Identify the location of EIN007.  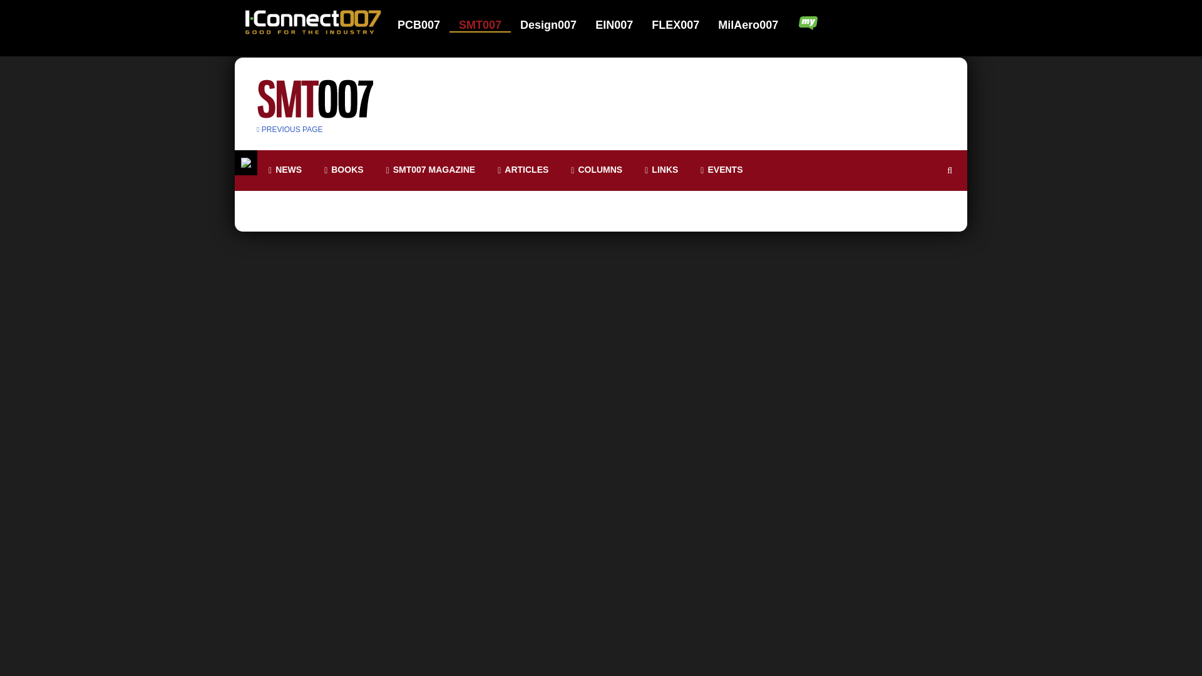
(622, 25).